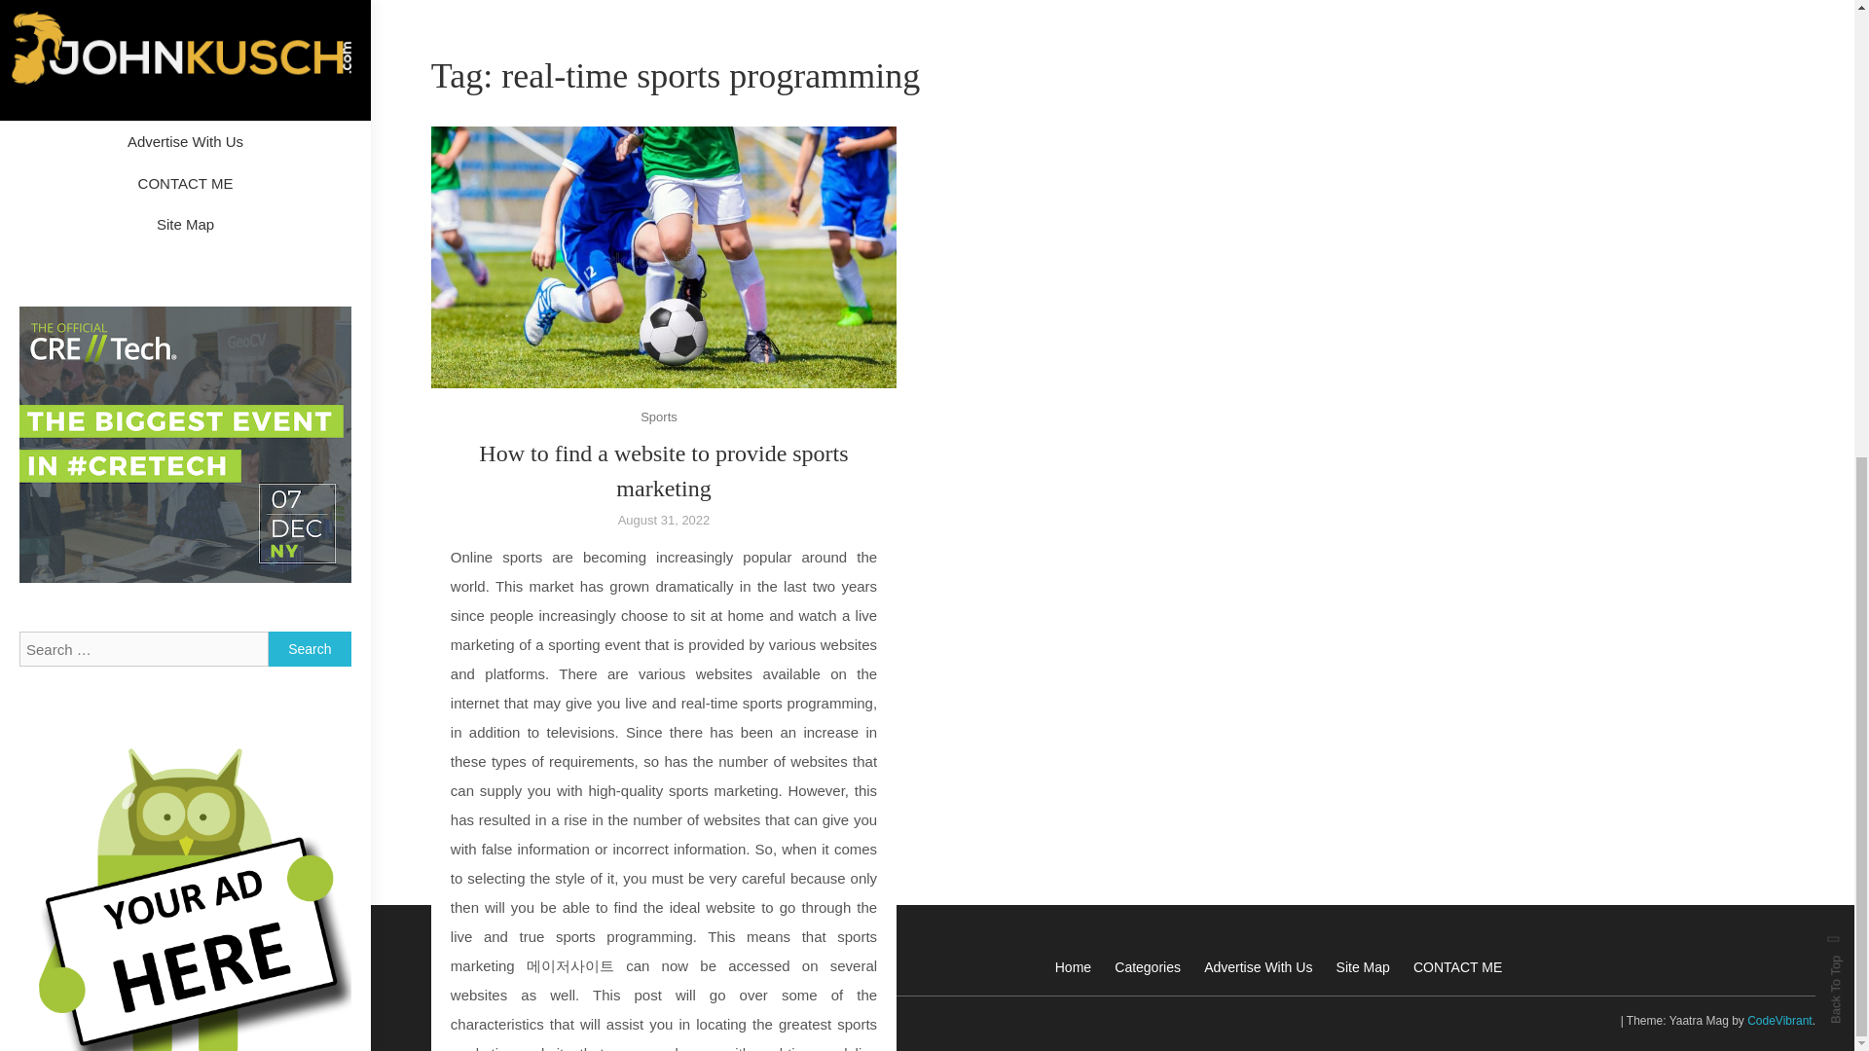  I want to click on money, so click(51, 840).